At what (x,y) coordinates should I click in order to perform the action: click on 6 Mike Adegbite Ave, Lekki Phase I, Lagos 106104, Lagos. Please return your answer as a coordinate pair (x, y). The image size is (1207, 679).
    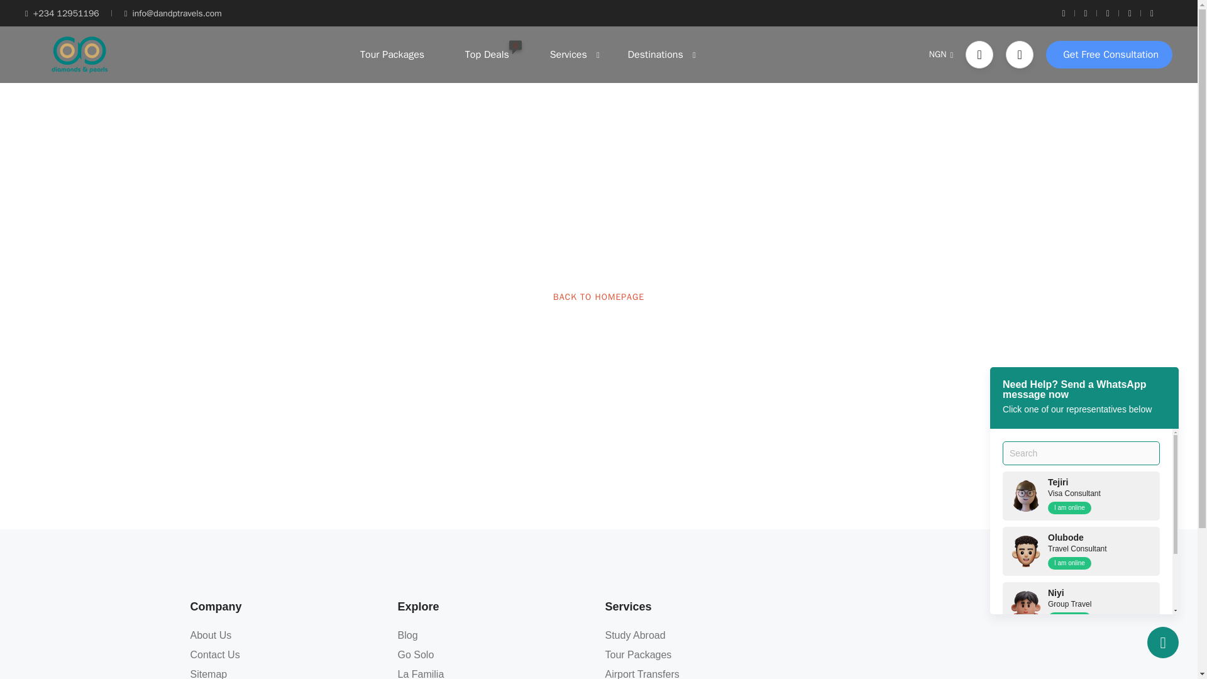
    Looking at the image, I should click on (909, 639).